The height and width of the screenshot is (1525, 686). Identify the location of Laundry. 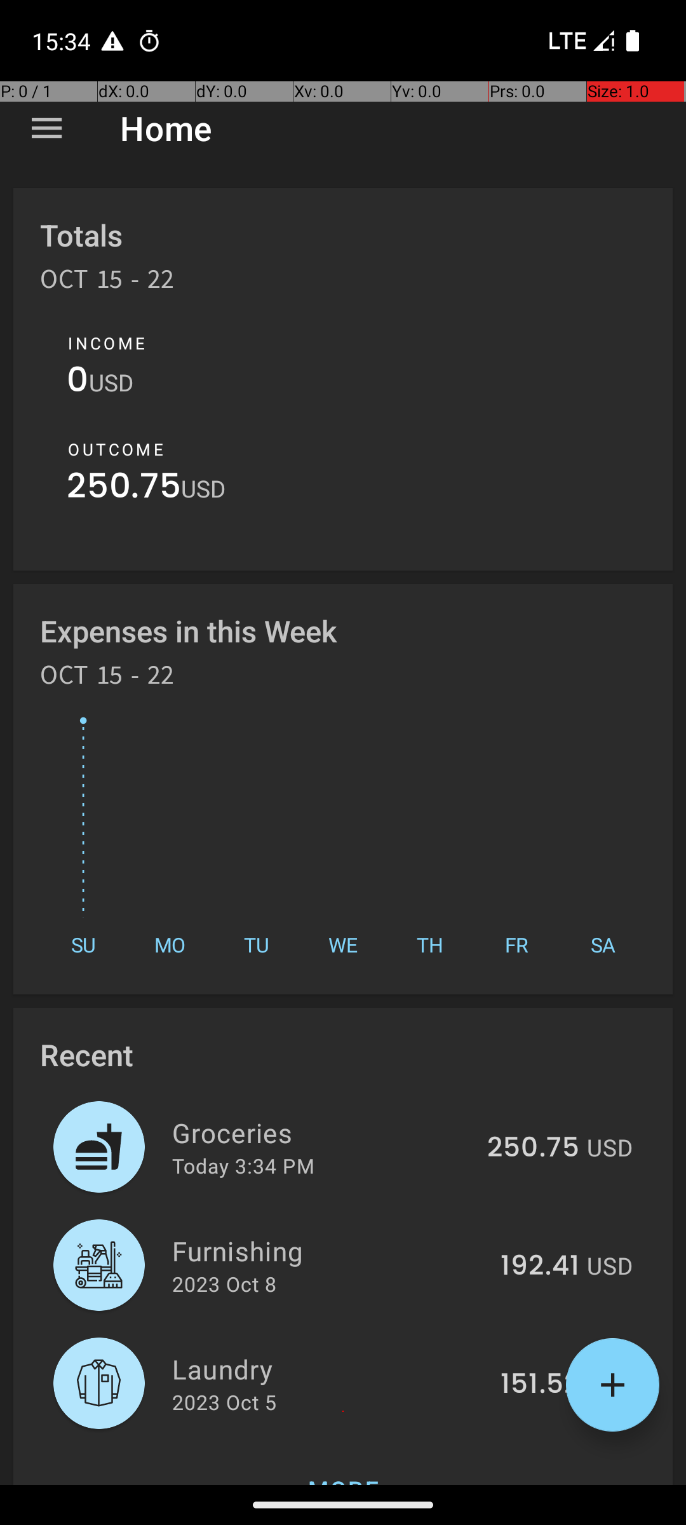
(329, 1369).